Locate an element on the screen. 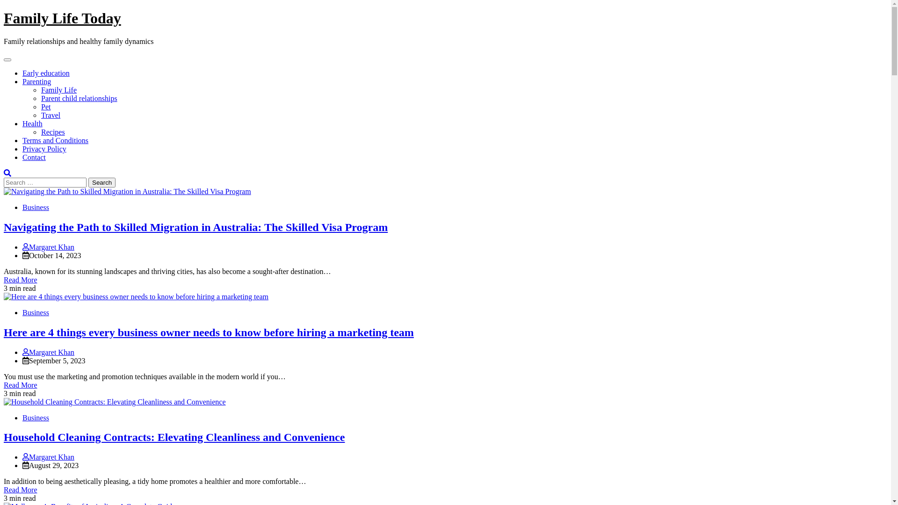  Search is located at coordinates (7, 173).